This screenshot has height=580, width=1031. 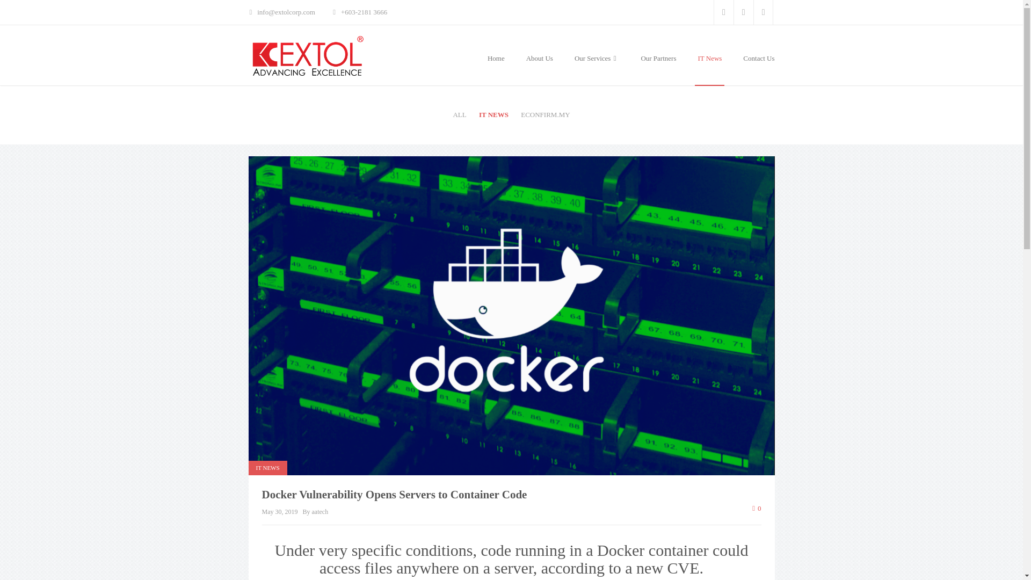 What do you see at coordinates (756, 508) in the screenshot?
I see `0` at bounding box center [756, 508].